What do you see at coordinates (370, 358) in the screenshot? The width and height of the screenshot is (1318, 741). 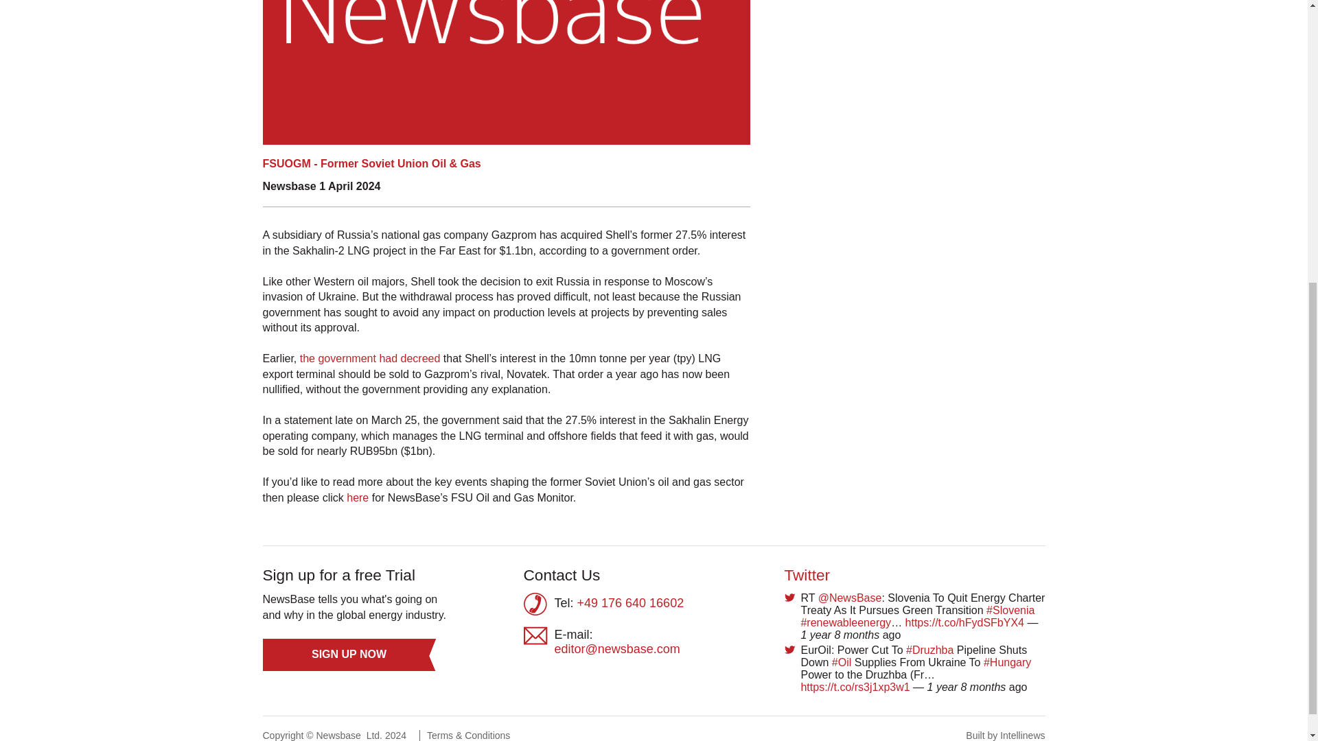 I see `the government had decreed` at bounding box center [370, 358].